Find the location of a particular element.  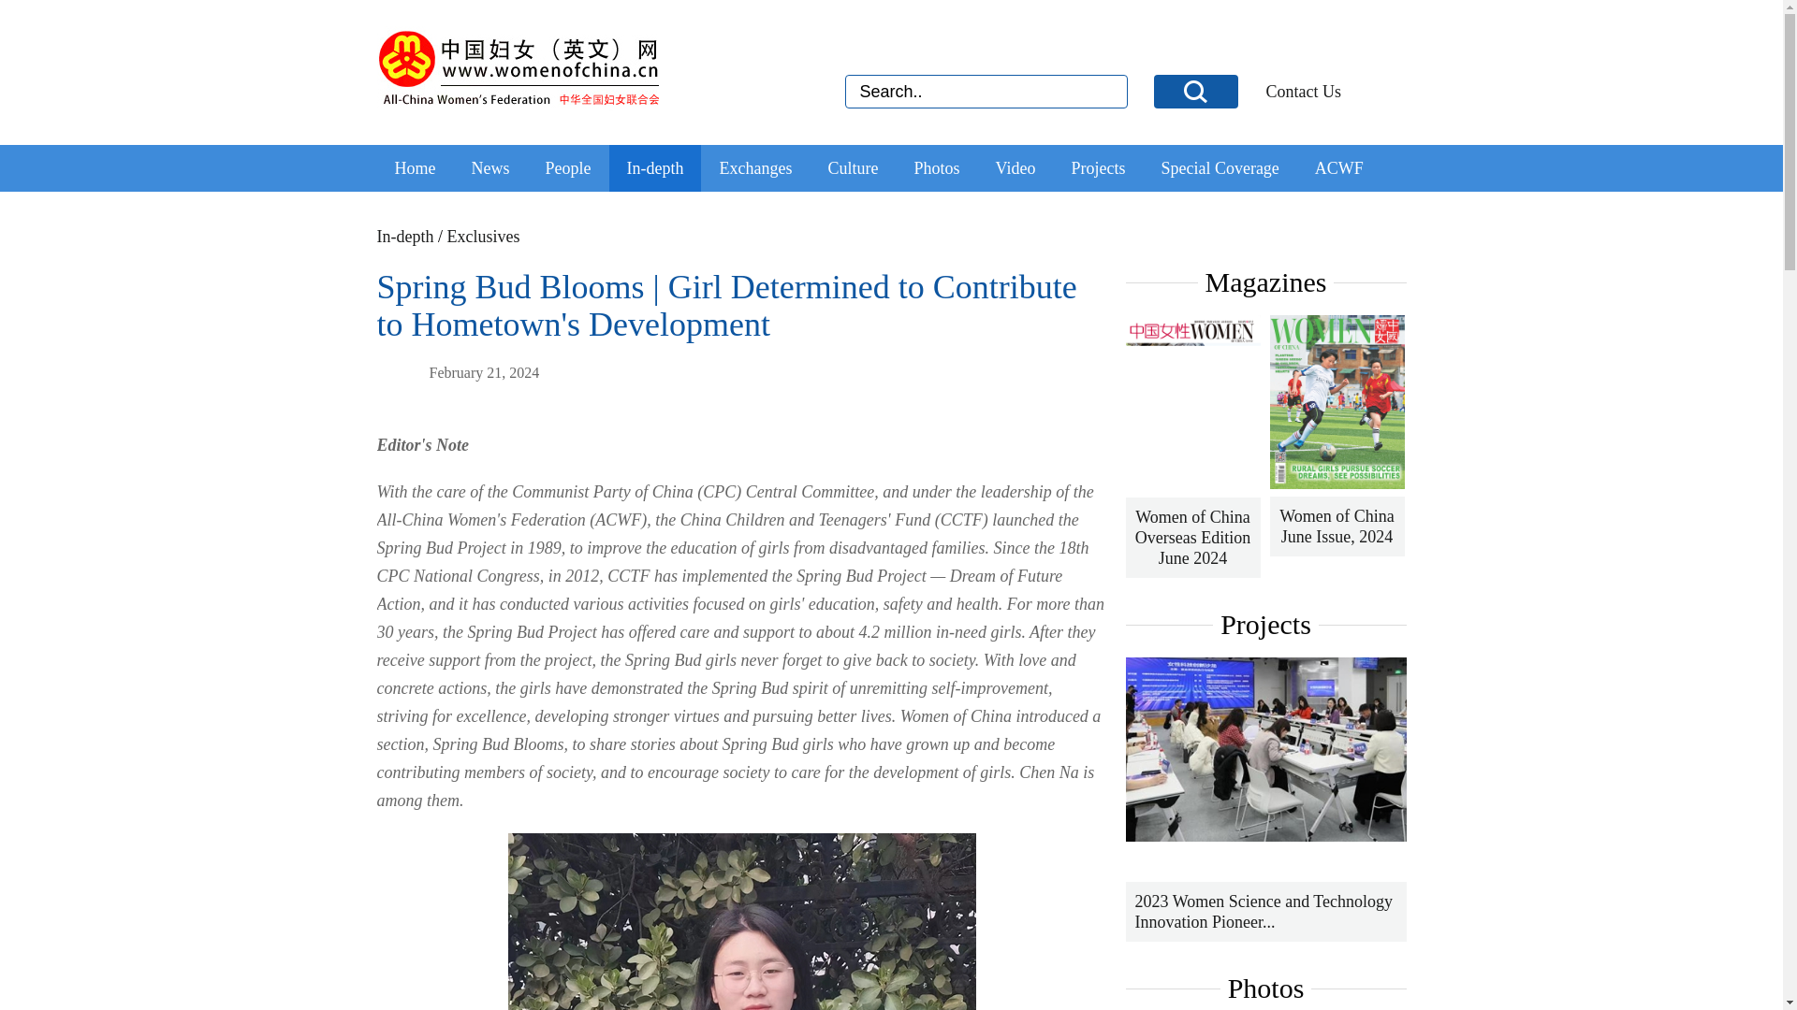

Exchanges is located at coordinates (755, 168).